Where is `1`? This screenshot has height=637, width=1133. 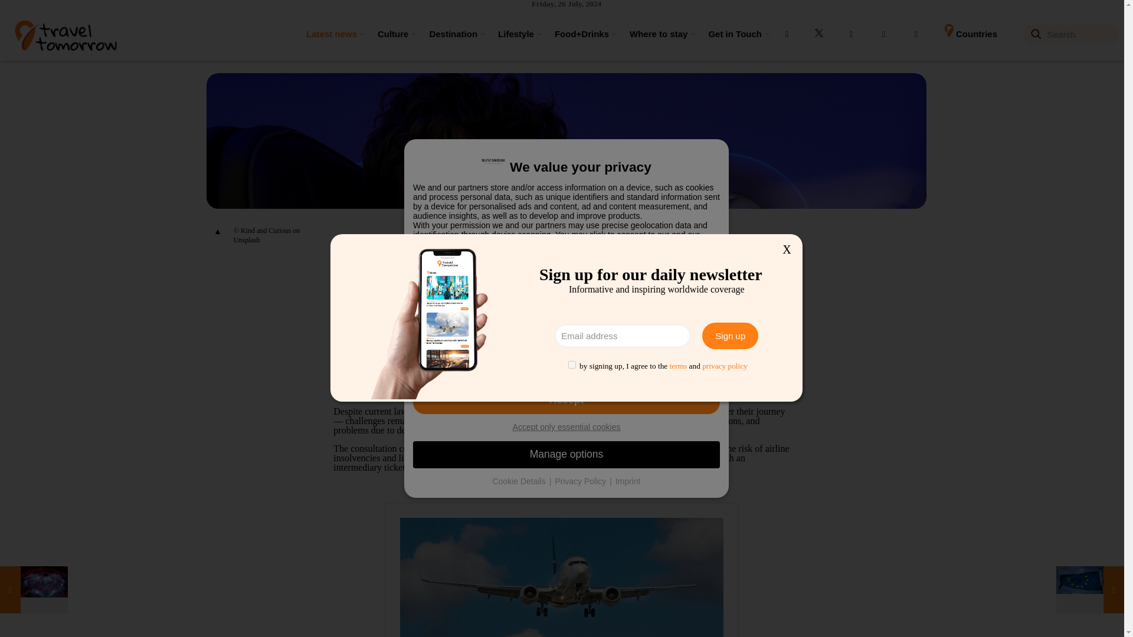
1 is located at coordinates (572, 365).